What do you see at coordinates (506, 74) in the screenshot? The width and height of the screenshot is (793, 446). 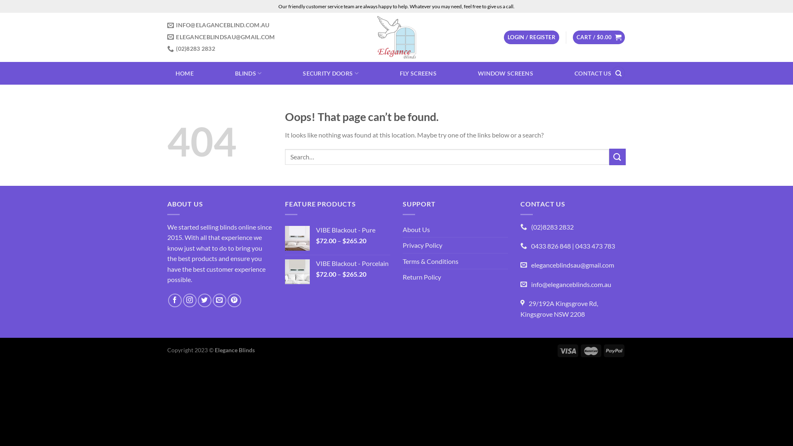 I see `WINDOW SCREENS` at bounding box center [506, 74].